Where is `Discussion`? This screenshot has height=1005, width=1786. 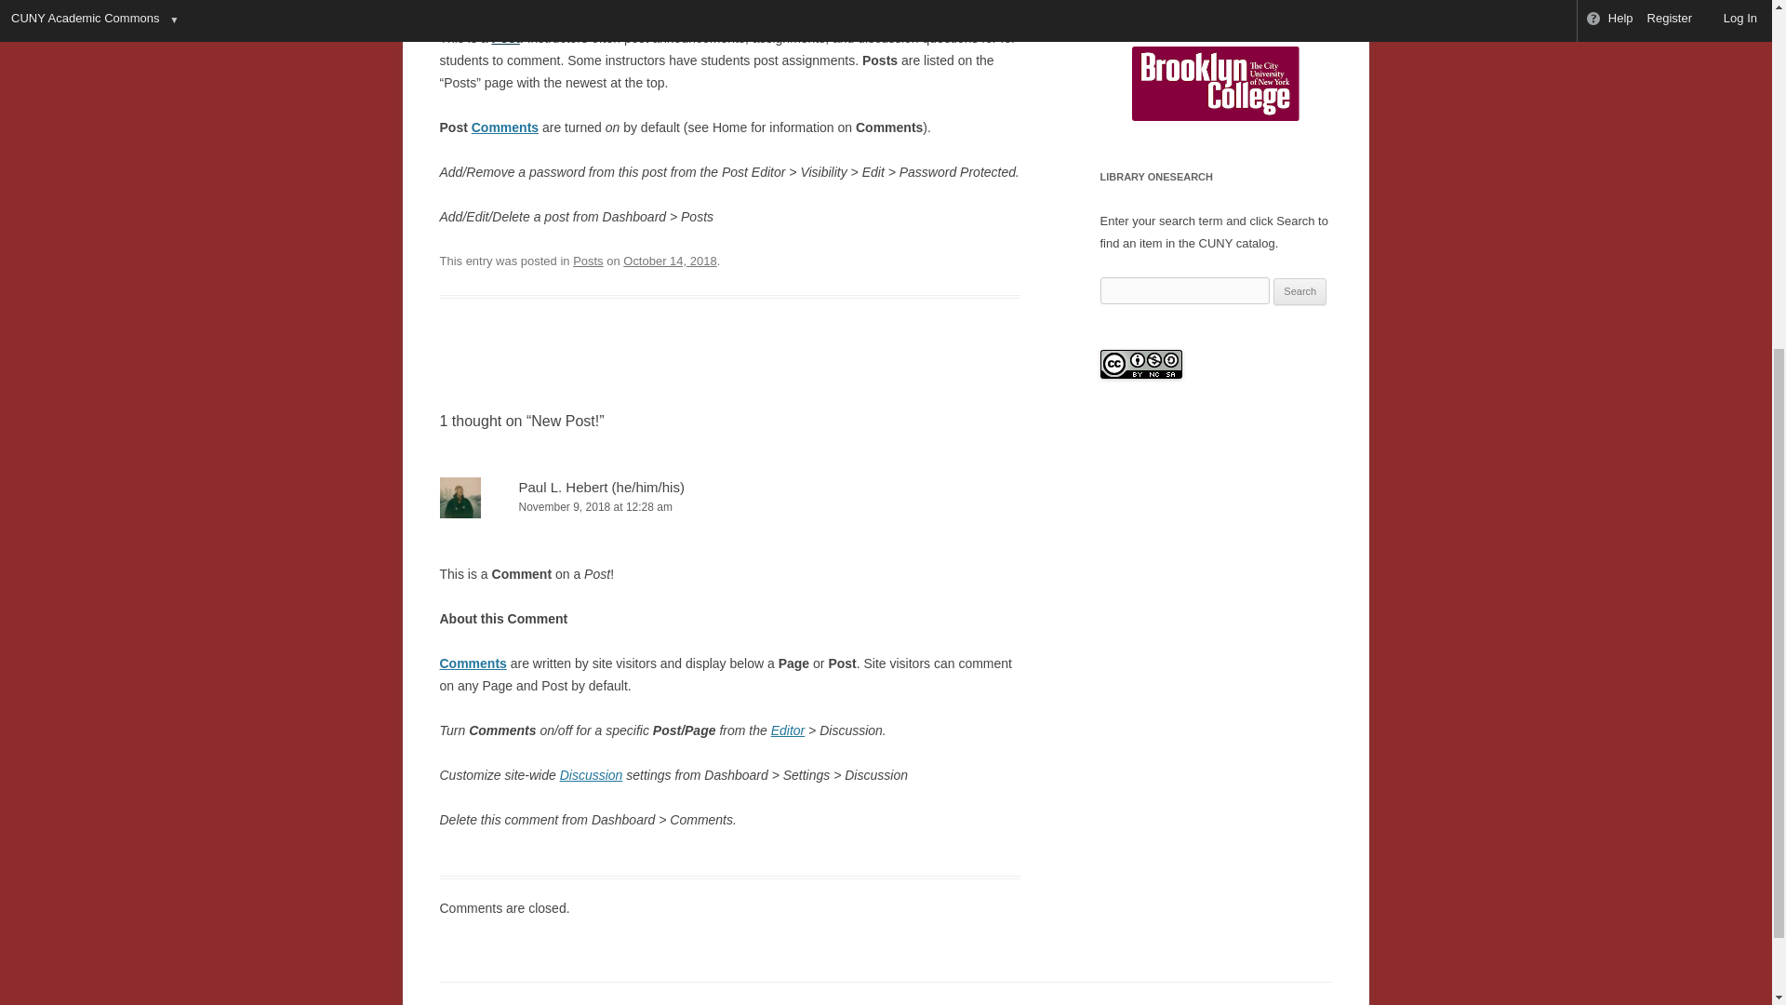
Discussion is located at coordinates (592, 775).